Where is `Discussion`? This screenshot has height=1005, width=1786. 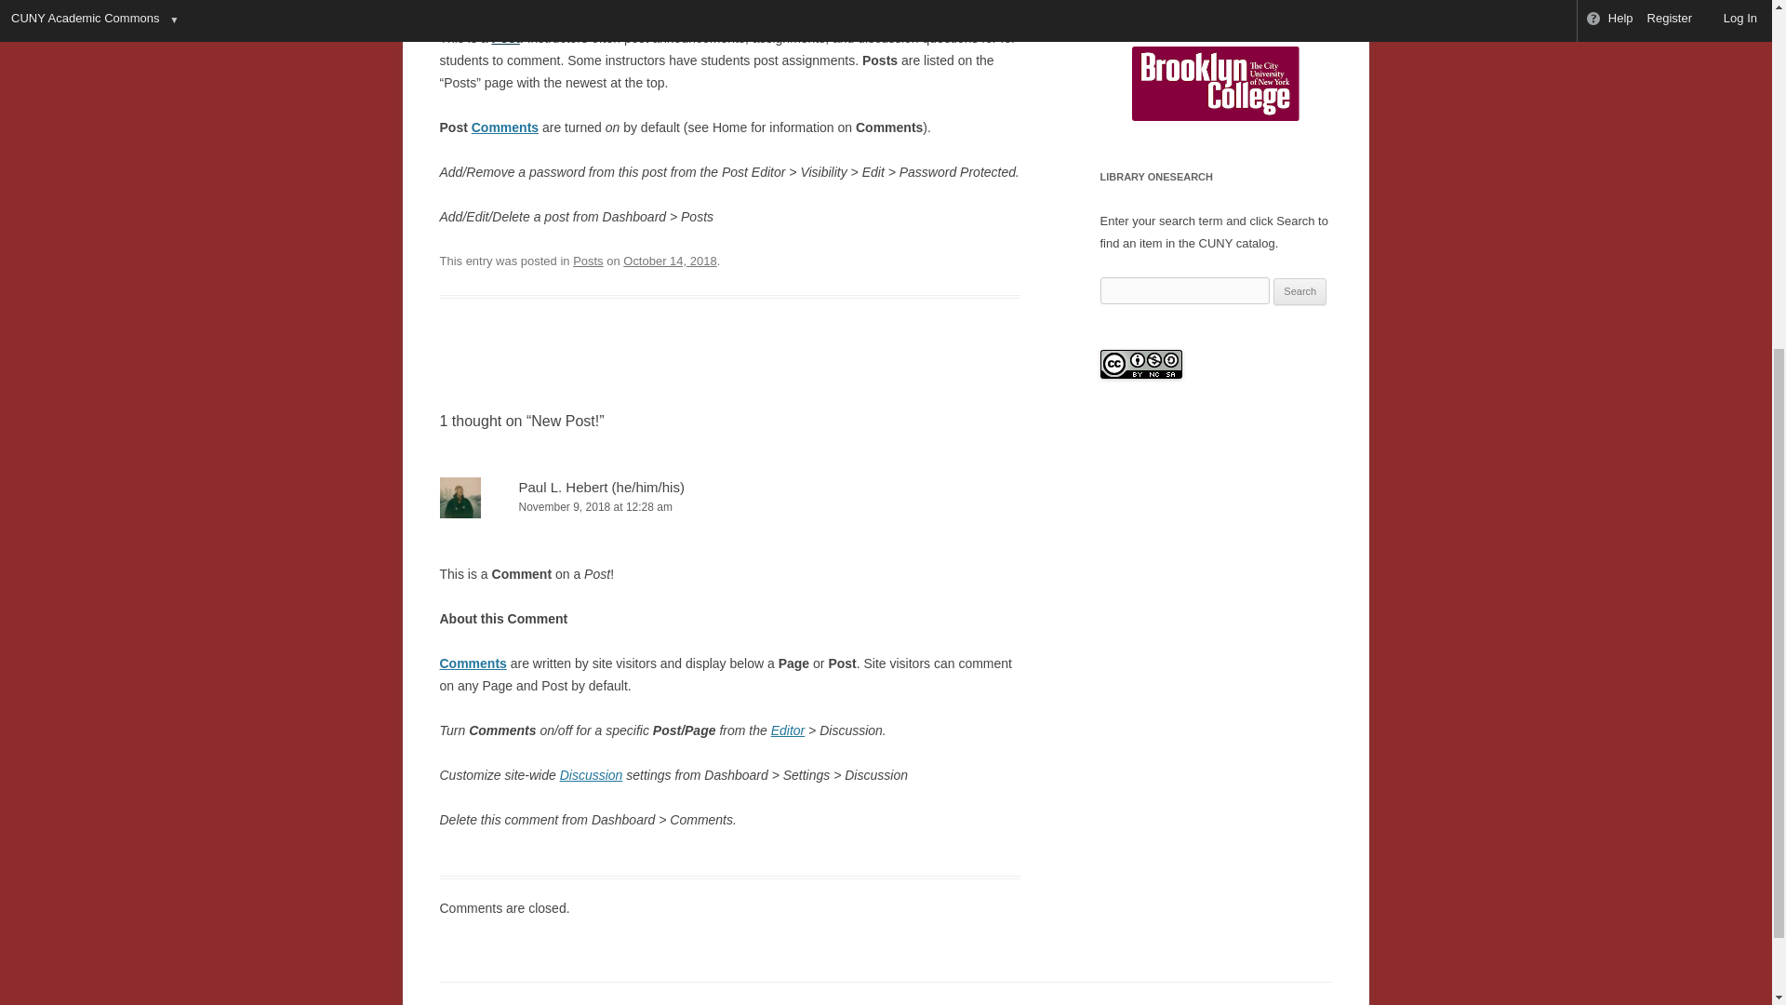
Discussion is located at coordinates (592, 775).